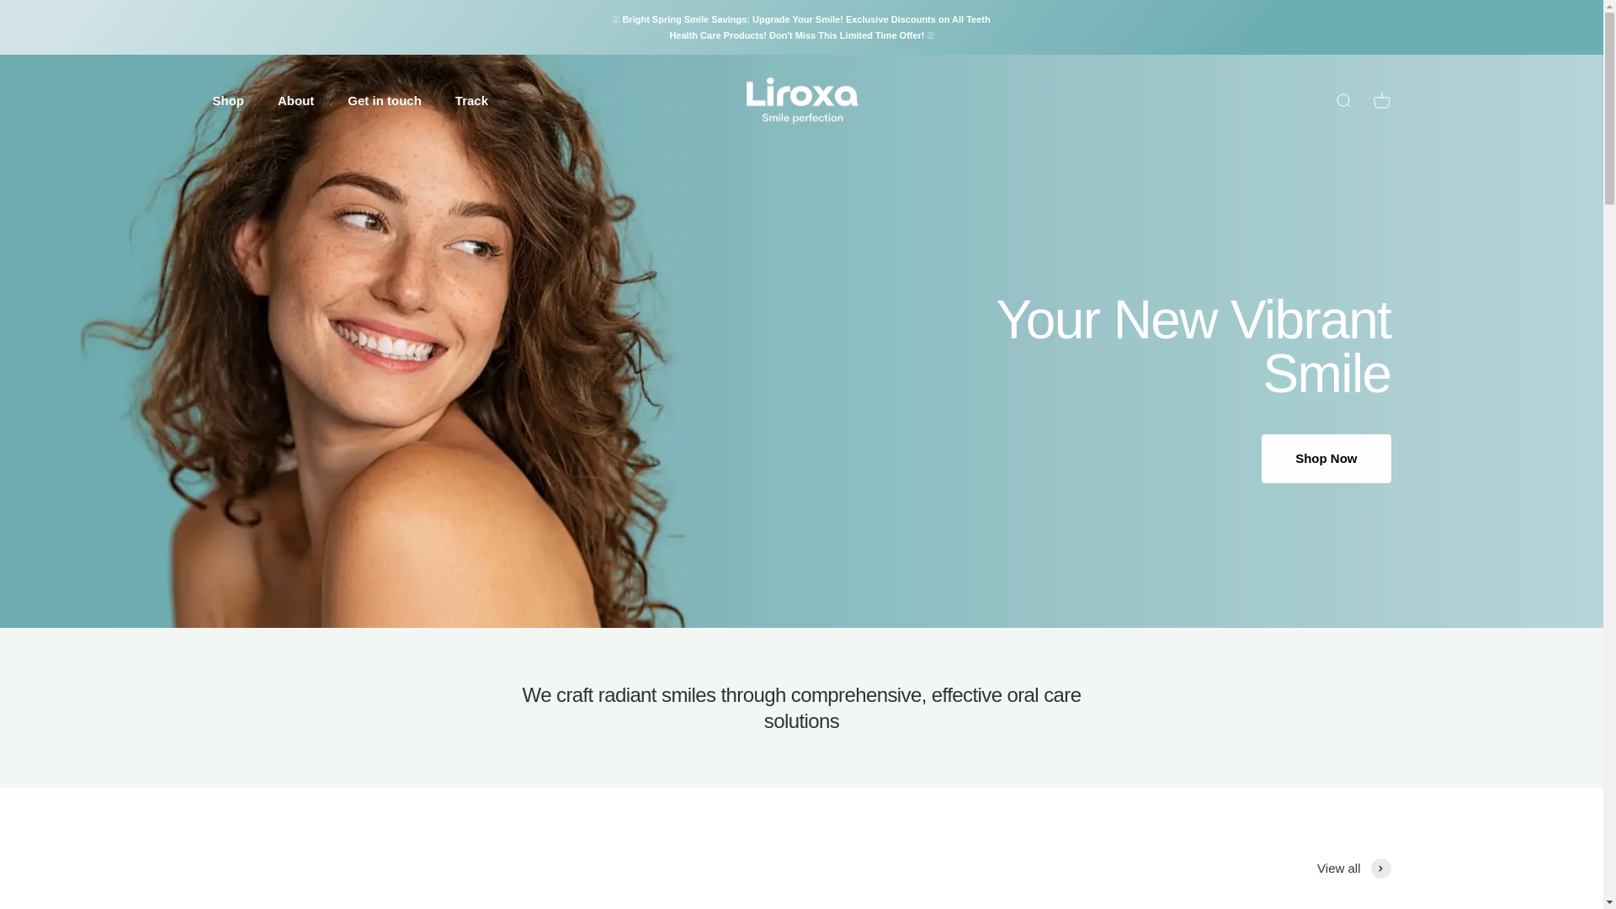  Describe the element at coordinates (295, 101) in the screenshot. I see `About` at that location.